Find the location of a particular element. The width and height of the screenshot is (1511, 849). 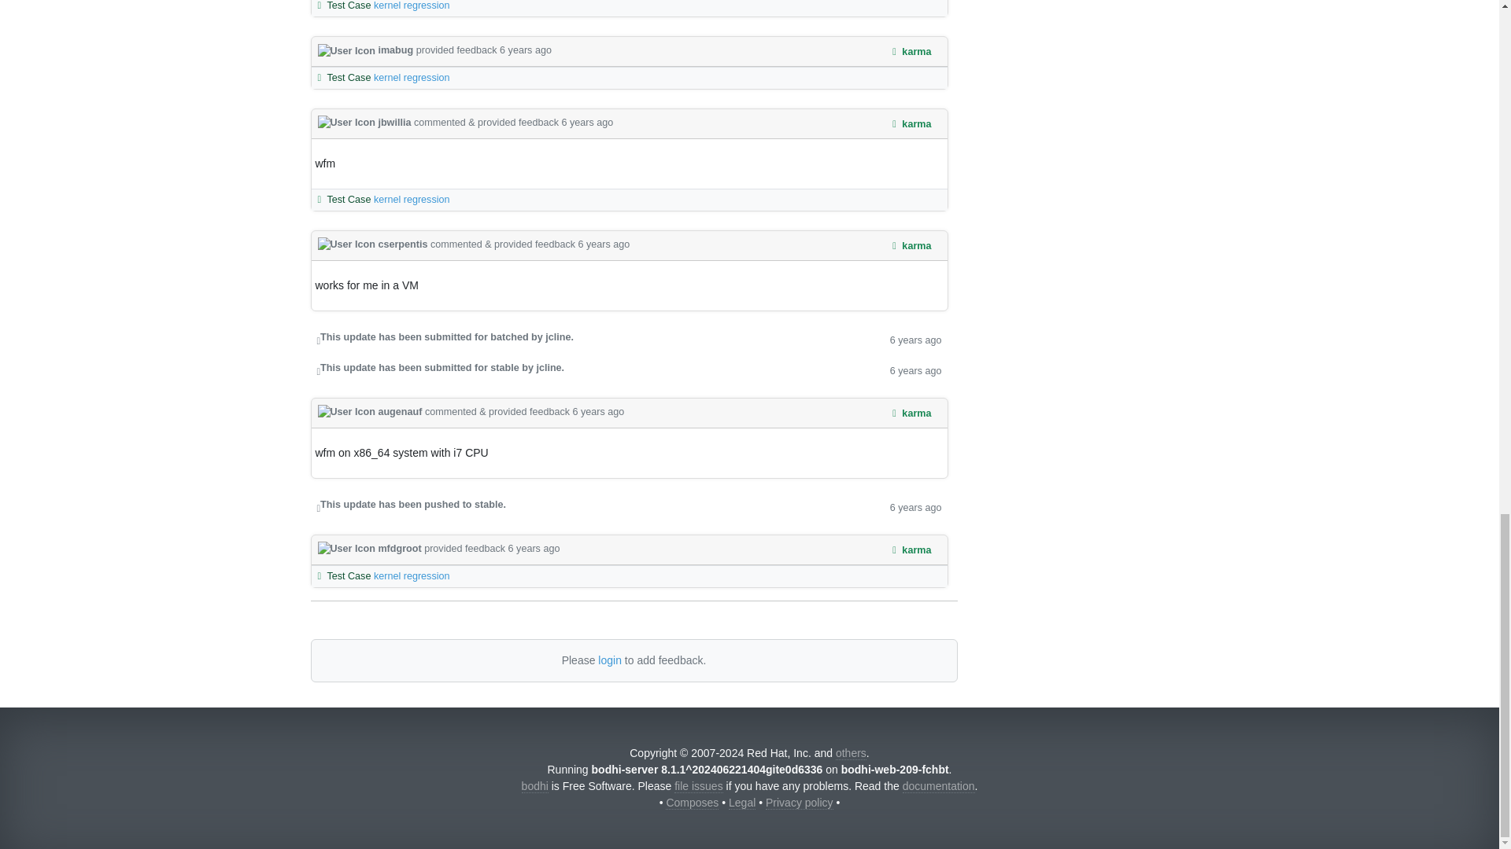

kernel regression is located at coordinates (412, 6).